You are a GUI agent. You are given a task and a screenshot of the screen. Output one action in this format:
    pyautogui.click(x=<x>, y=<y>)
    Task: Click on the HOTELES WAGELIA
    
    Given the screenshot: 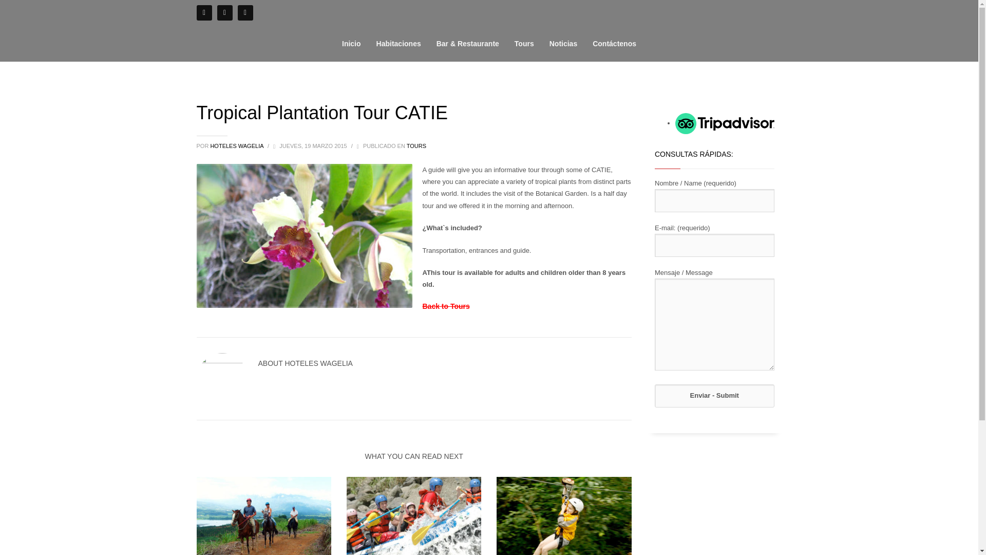 What is the action you would take?
    pyautogui.click(x=237, y=146)
    